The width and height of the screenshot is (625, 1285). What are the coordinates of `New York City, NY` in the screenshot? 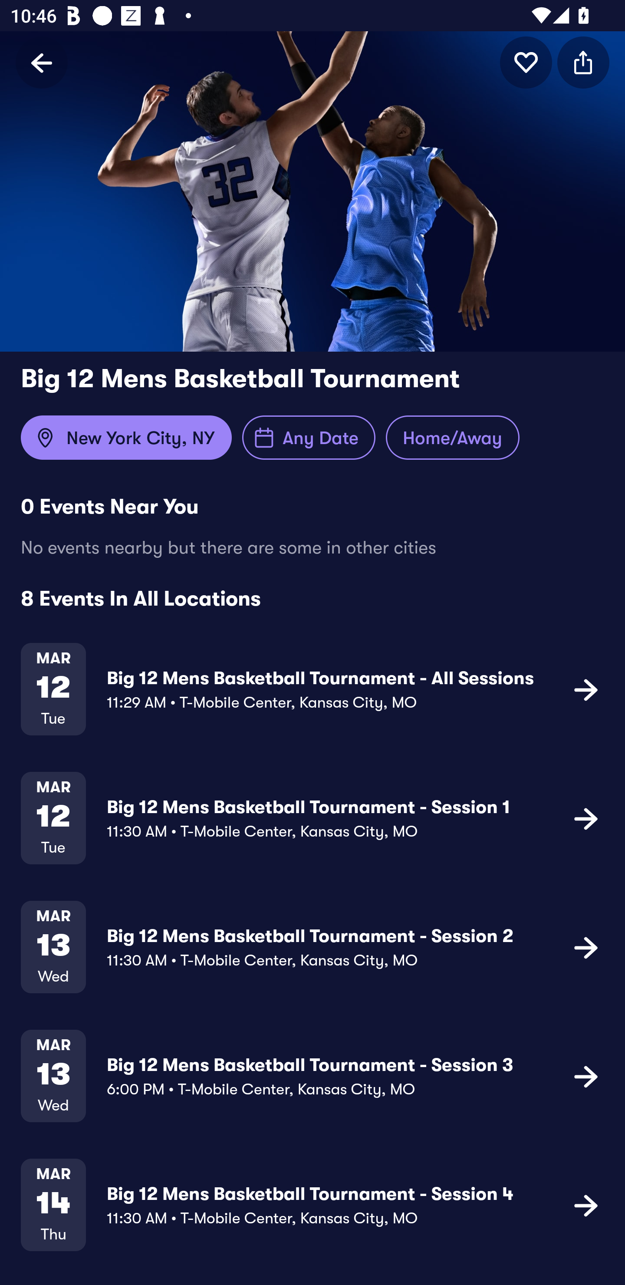 It's located at (126, 438).